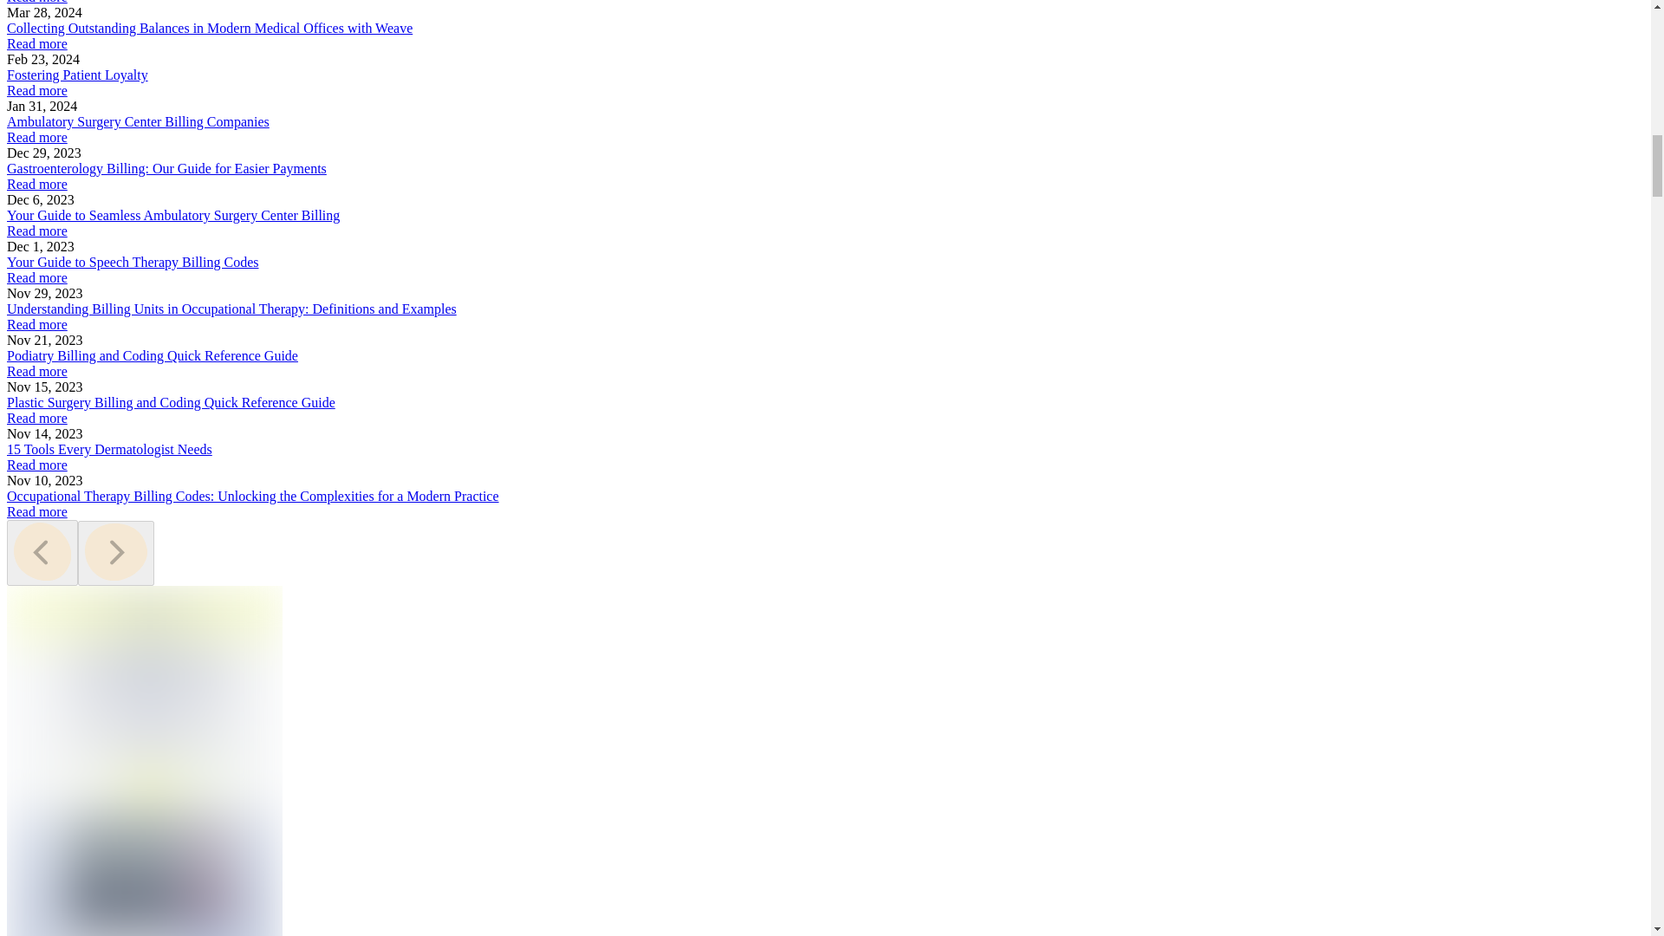  Describe the element at coordinates (36, 184) in the screenshot. I see `Read more` at that location.